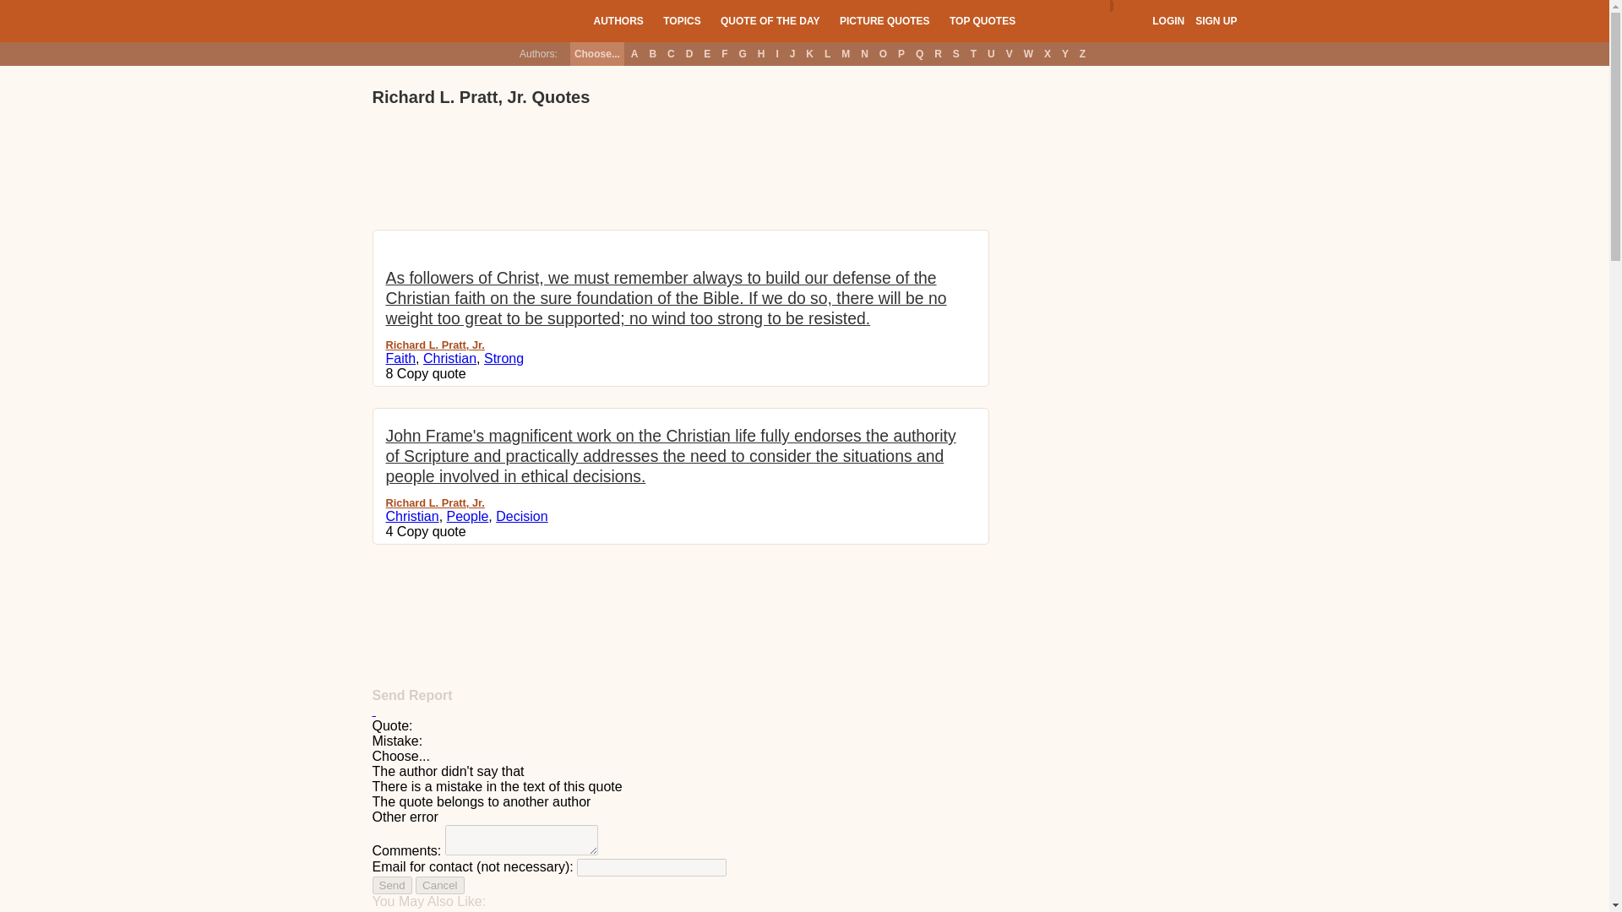 The height and width of the screenshot is (912, 1622). Describe the element at coordinates (982, 20) in the screenshot. I see `TOP QUOTES` at that location.